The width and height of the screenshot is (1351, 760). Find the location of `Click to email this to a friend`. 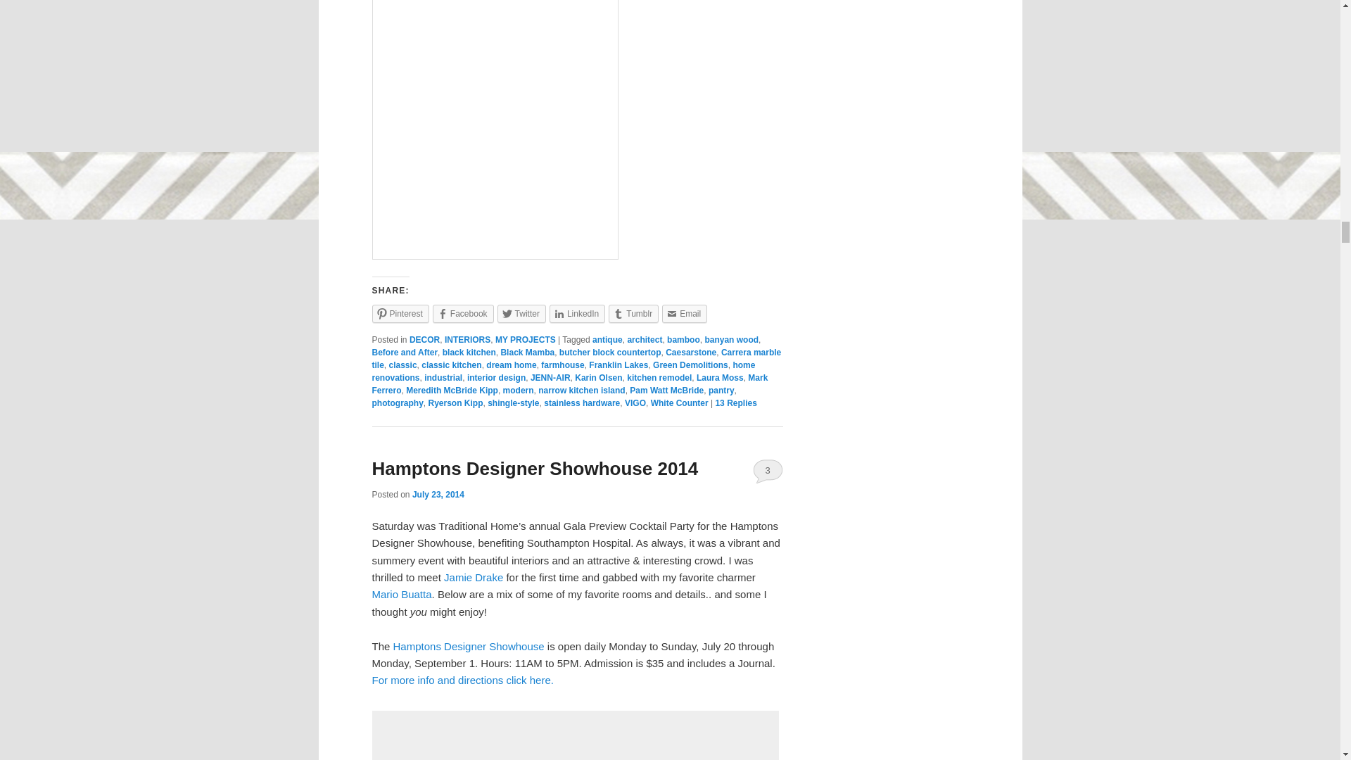

Click to email this to a friend is located at coordinates (684, 312).